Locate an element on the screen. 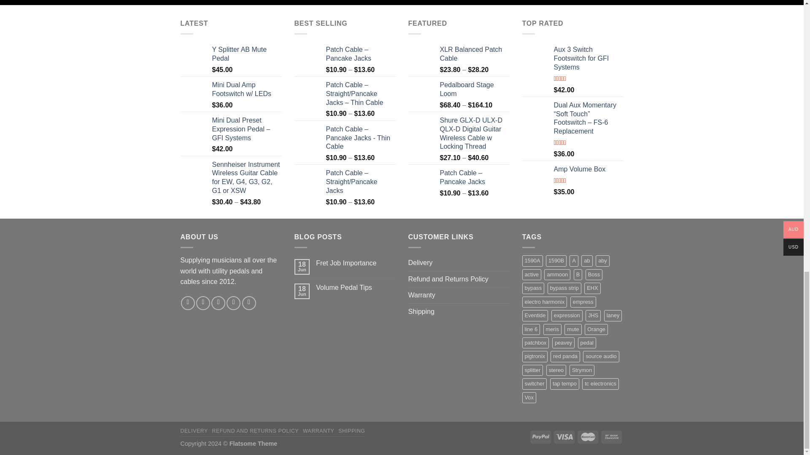 This screenshot has width=810, height=455. Follow on Twitter is located at coordinates (218, 303).